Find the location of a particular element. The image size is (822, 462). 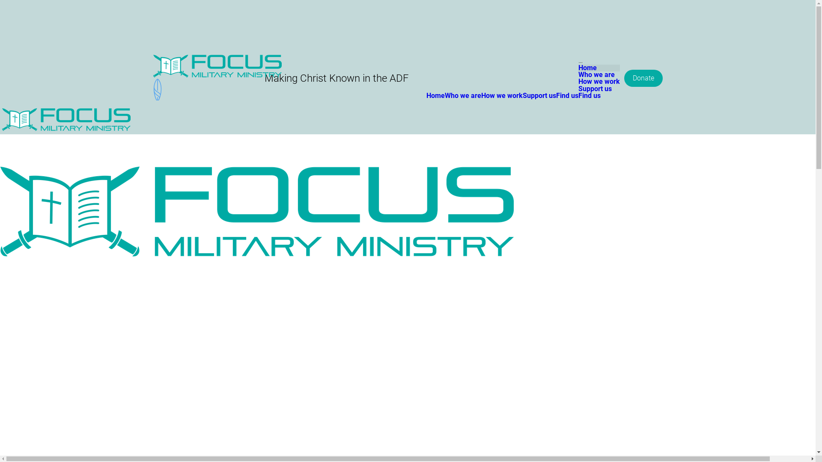

Who we are is located at coordinates (596, 74).